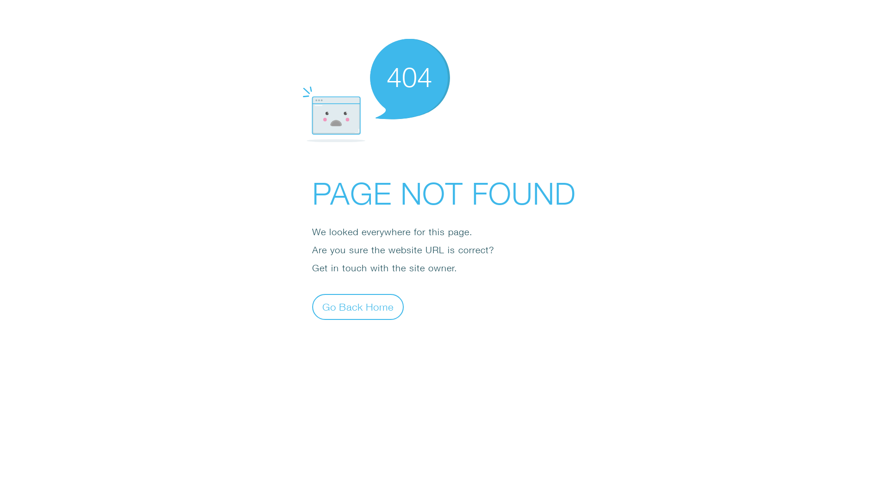 The width and height of the screenshot is (888, 500). I want to click on Go Back Home, so click(358, 306).